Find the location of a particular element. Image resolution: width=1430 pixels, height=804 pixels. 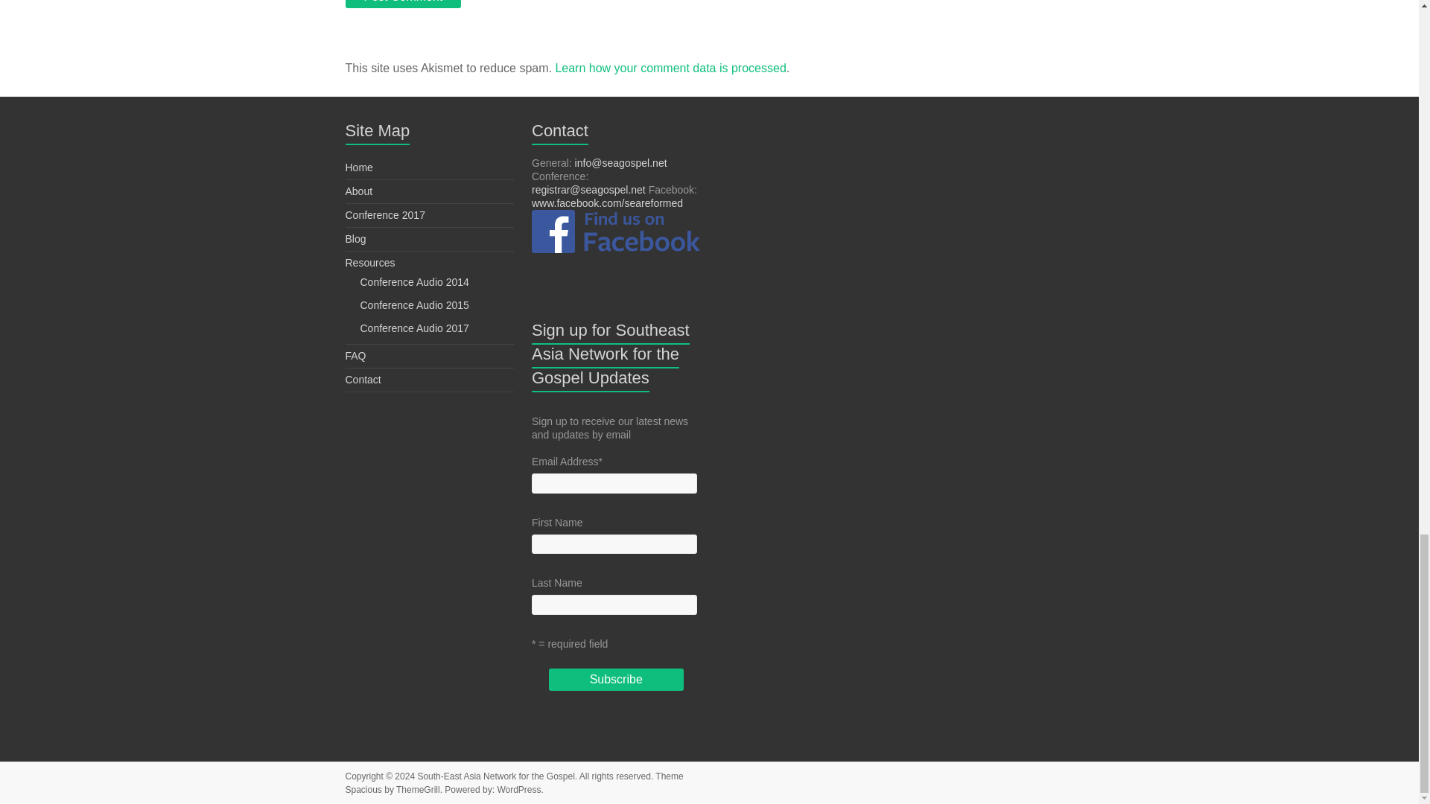

About is located at coordinates (359, 191).